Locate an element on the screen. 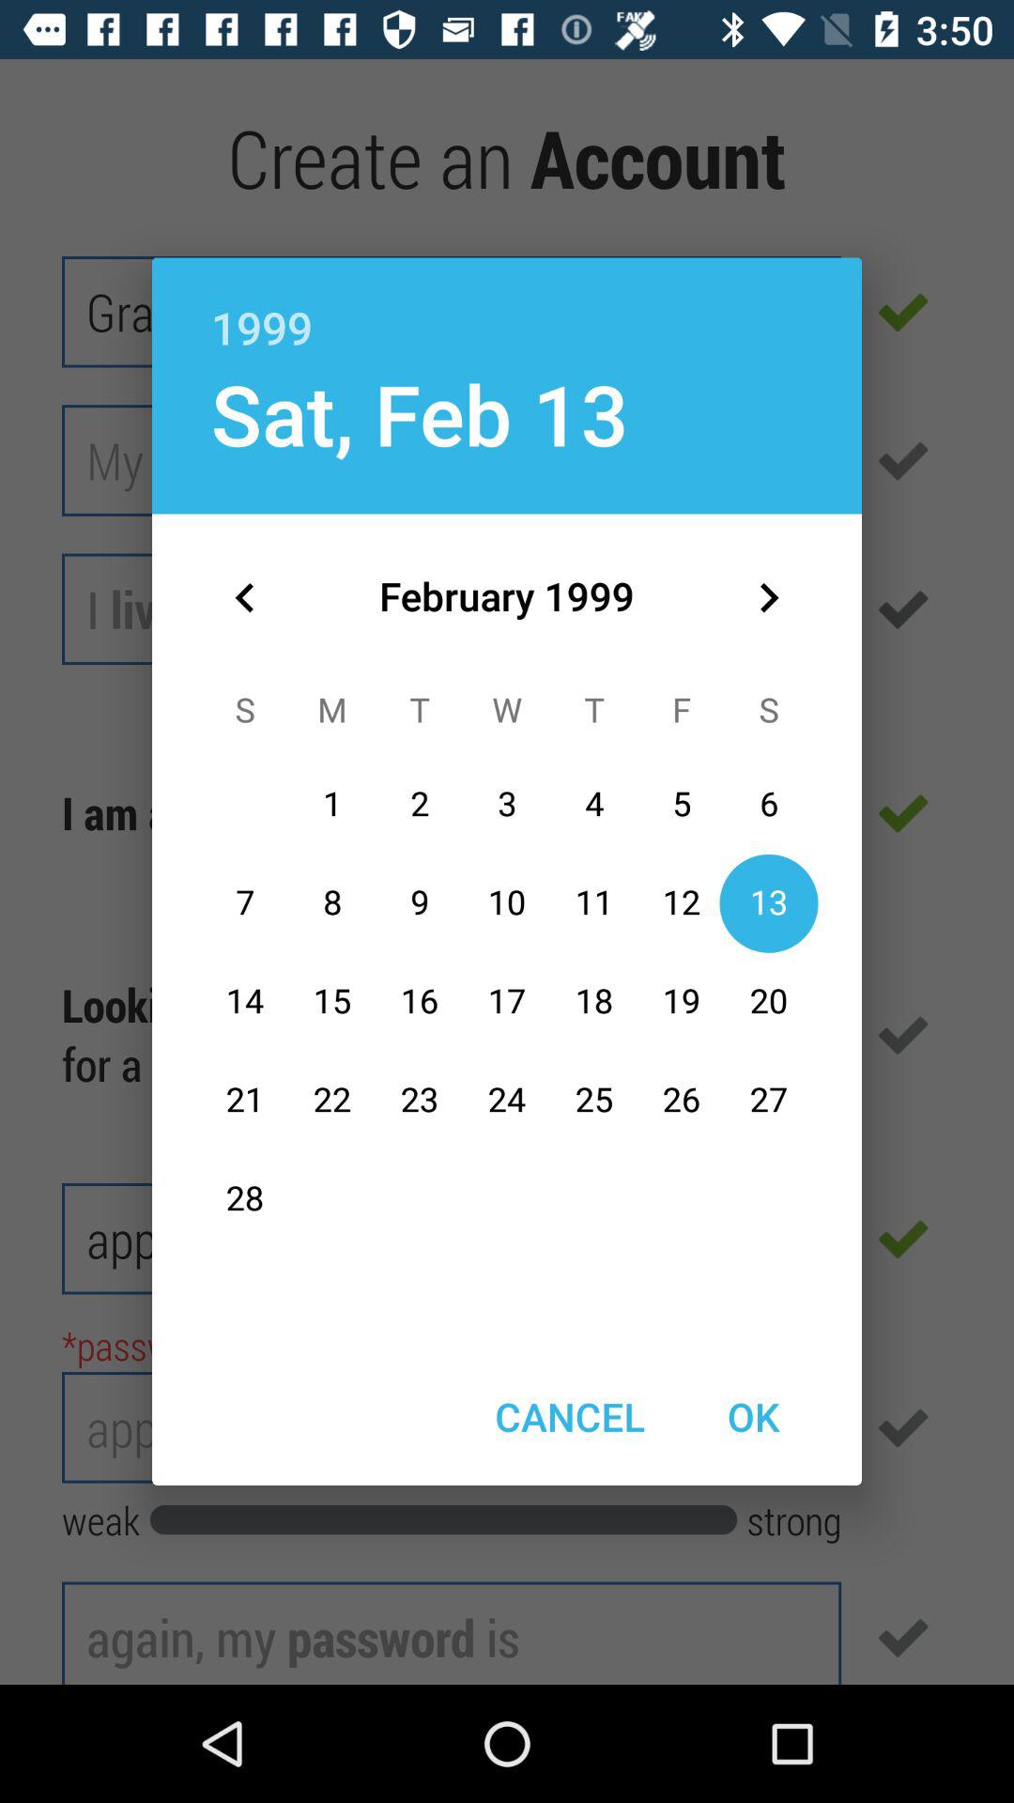 This screenshot has width=1014, height=1803. choose item next to cancel item is located at coordinates (753, 1416).